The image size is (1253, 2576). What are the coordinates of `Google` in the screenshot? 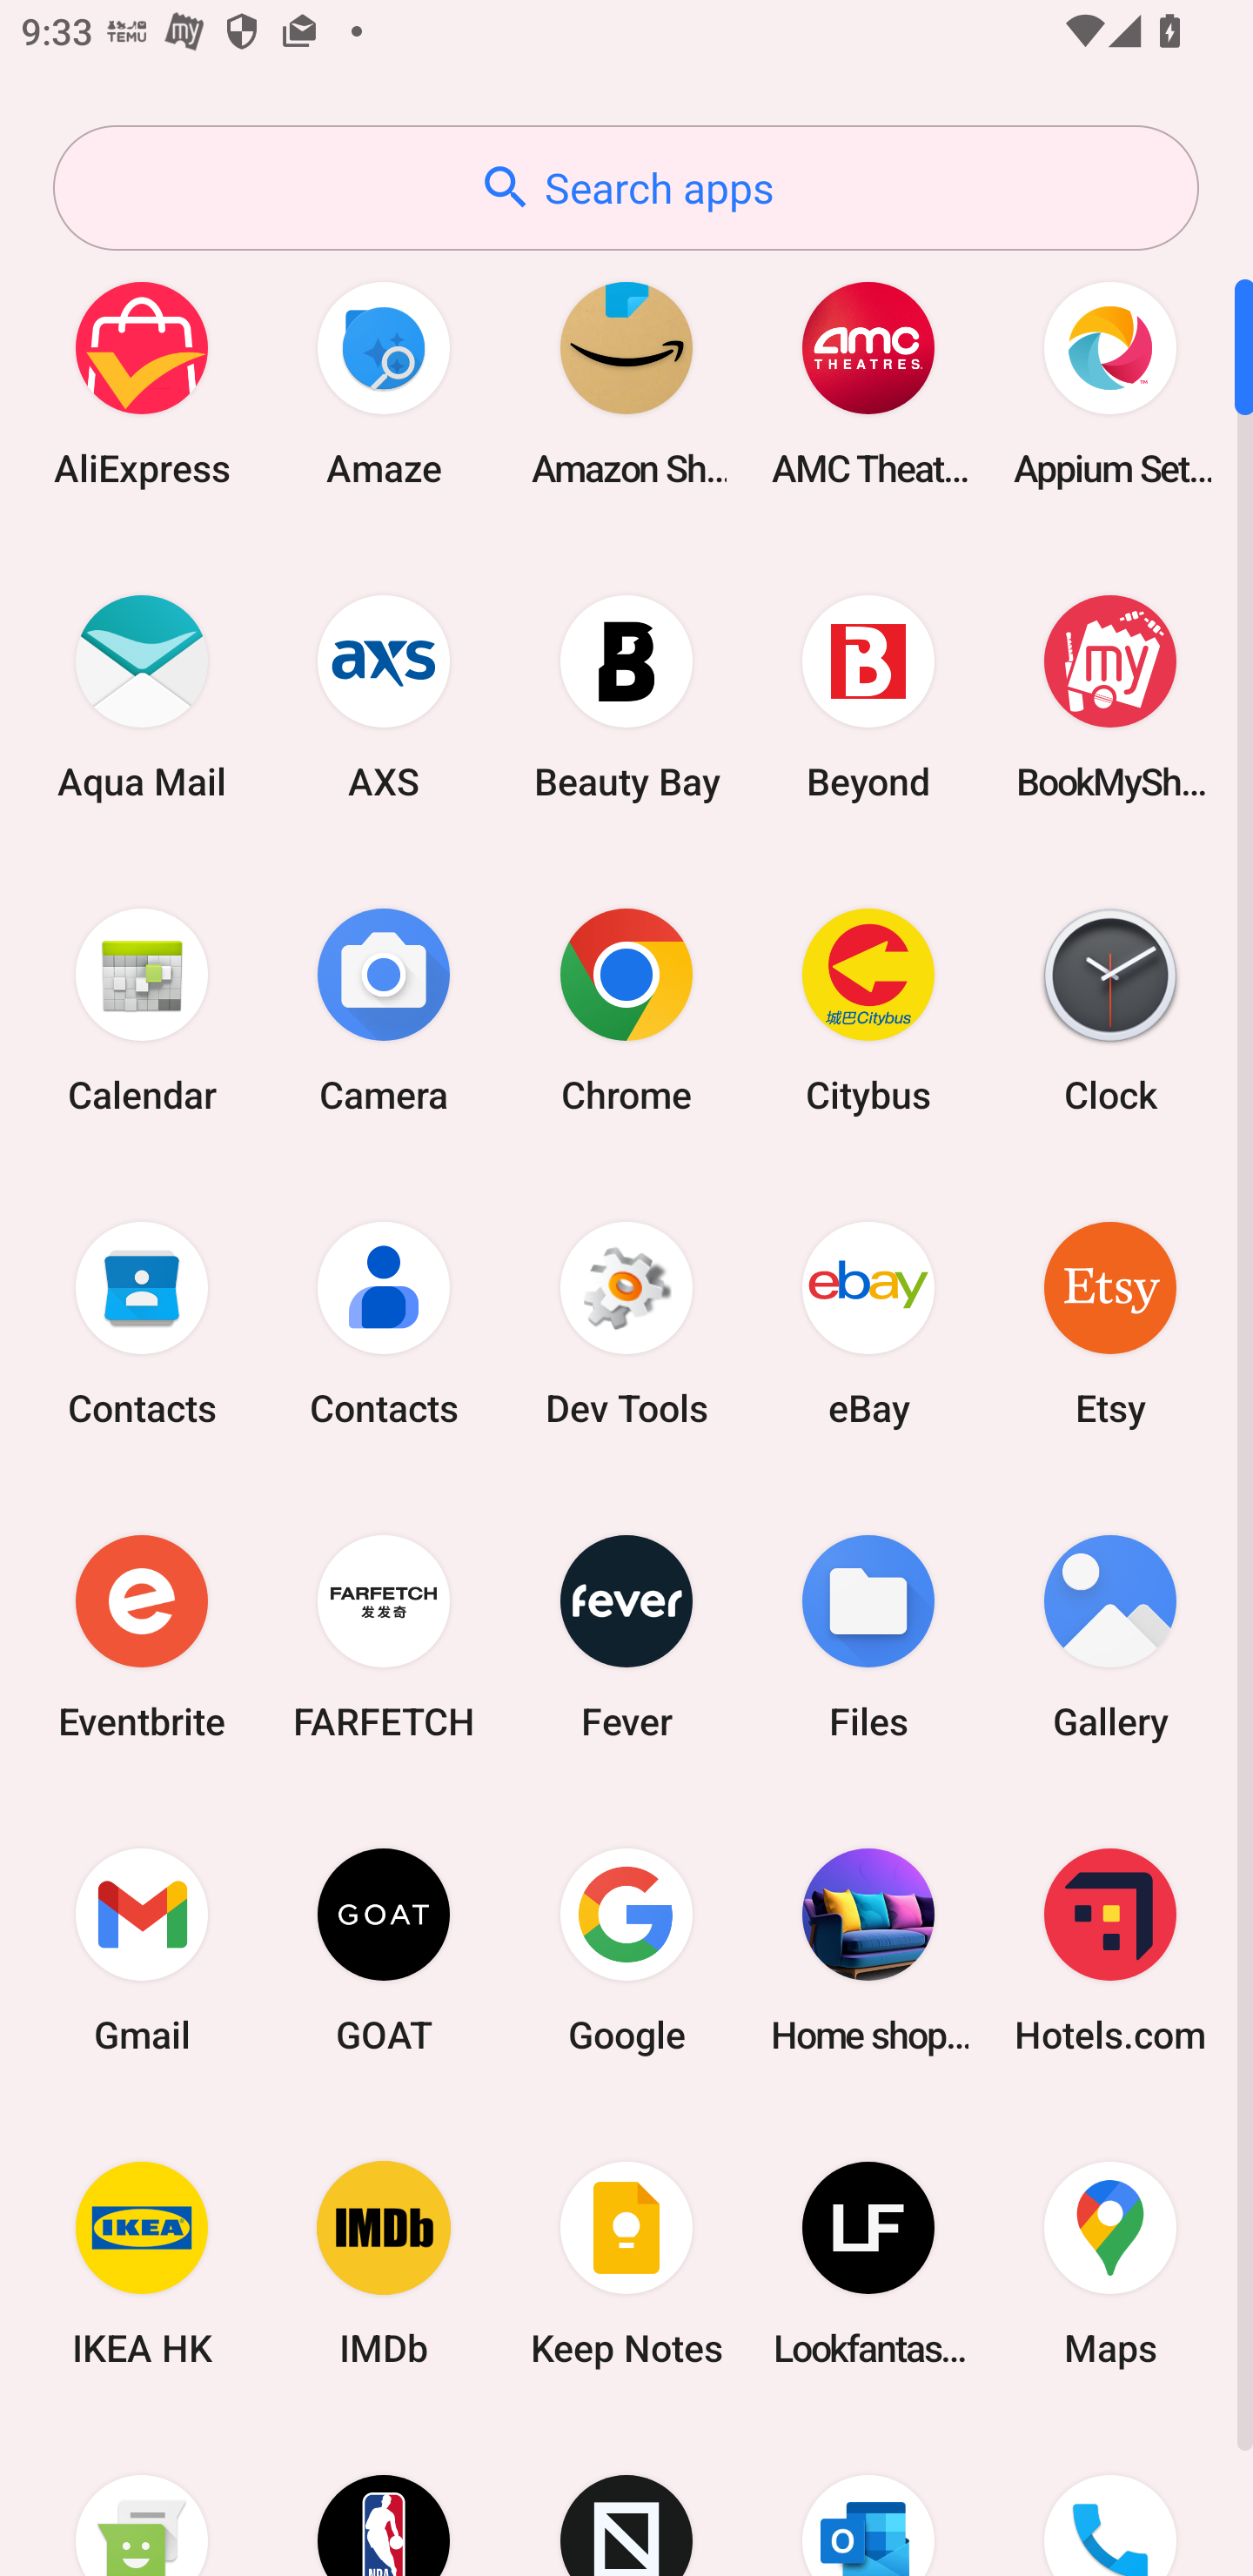 It's located at (626, 1949).